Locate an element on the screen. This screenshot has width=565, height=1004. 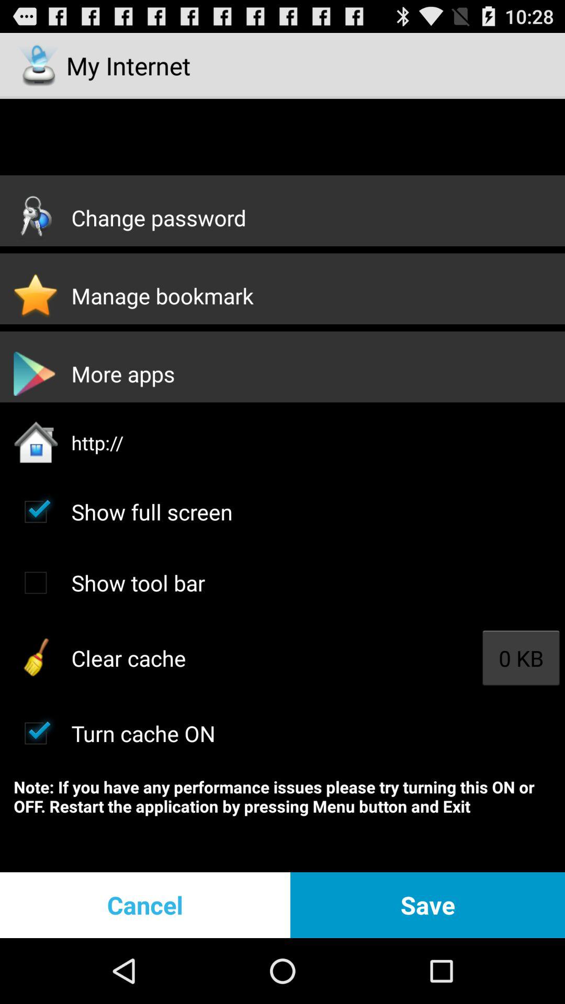
turn on is located at coordinates (36, 733).